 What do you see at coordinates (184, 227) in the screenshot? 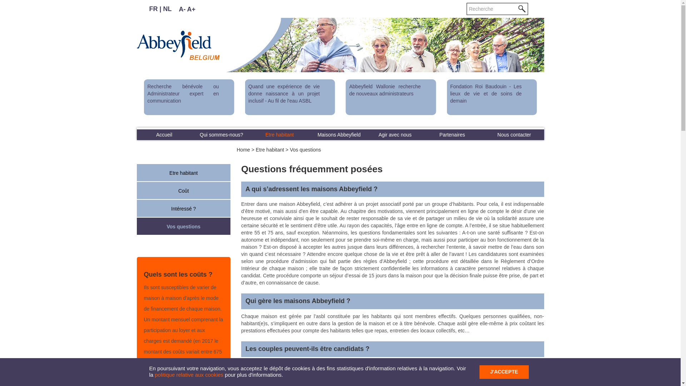
I see `Vos questions` at bounding box center [184, 227].